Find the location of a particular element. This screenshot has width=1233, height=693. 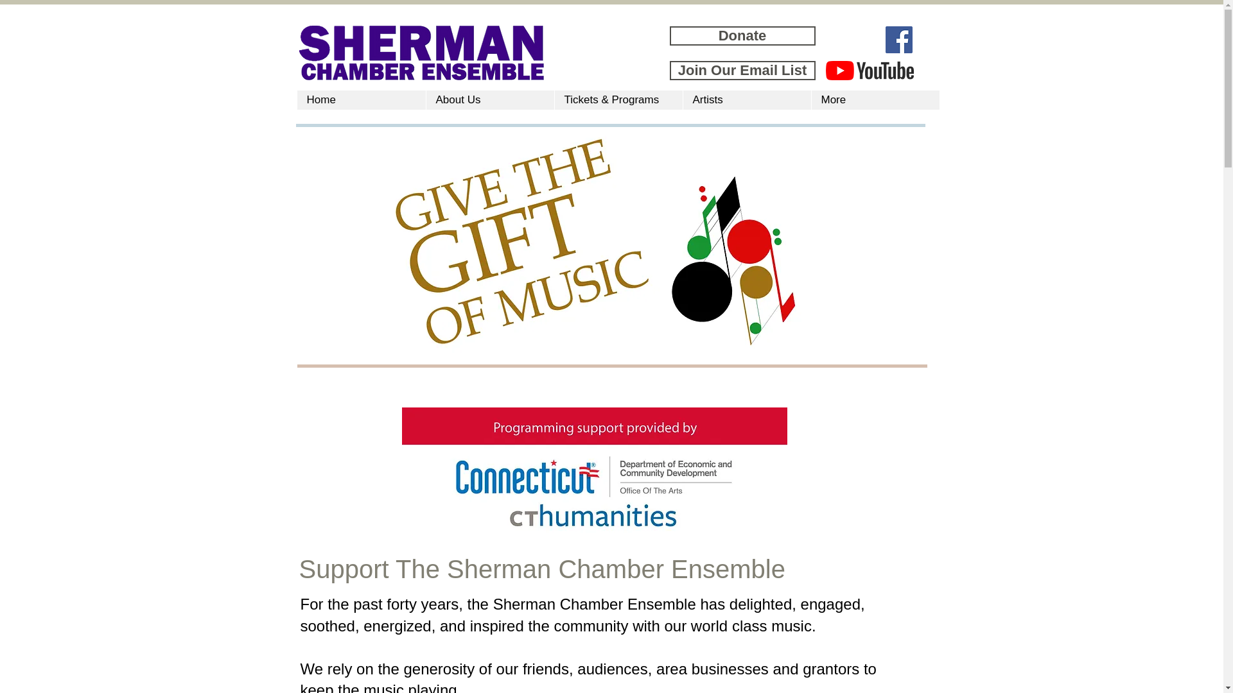

Home is located at coordinates (361, 100).